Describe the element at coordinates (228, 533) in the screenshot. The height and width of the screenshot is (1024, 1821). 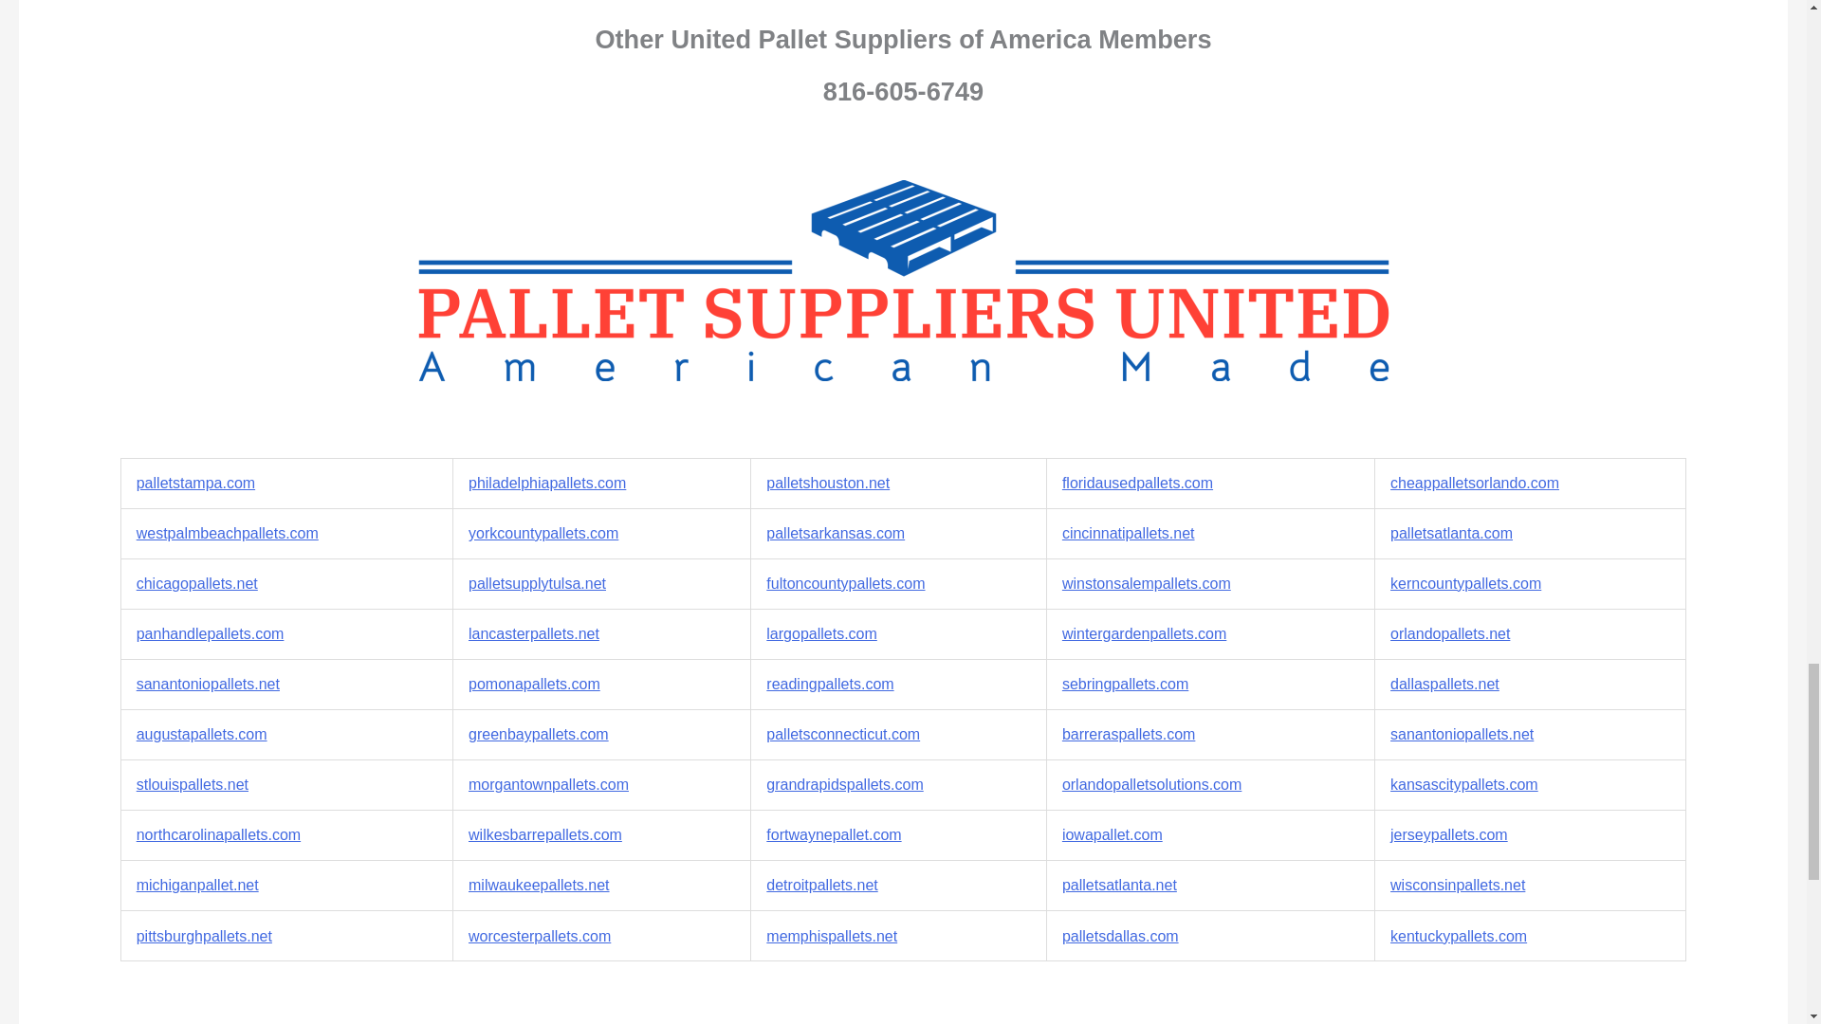
I see `westpalmbeachpallets.com` at that location.